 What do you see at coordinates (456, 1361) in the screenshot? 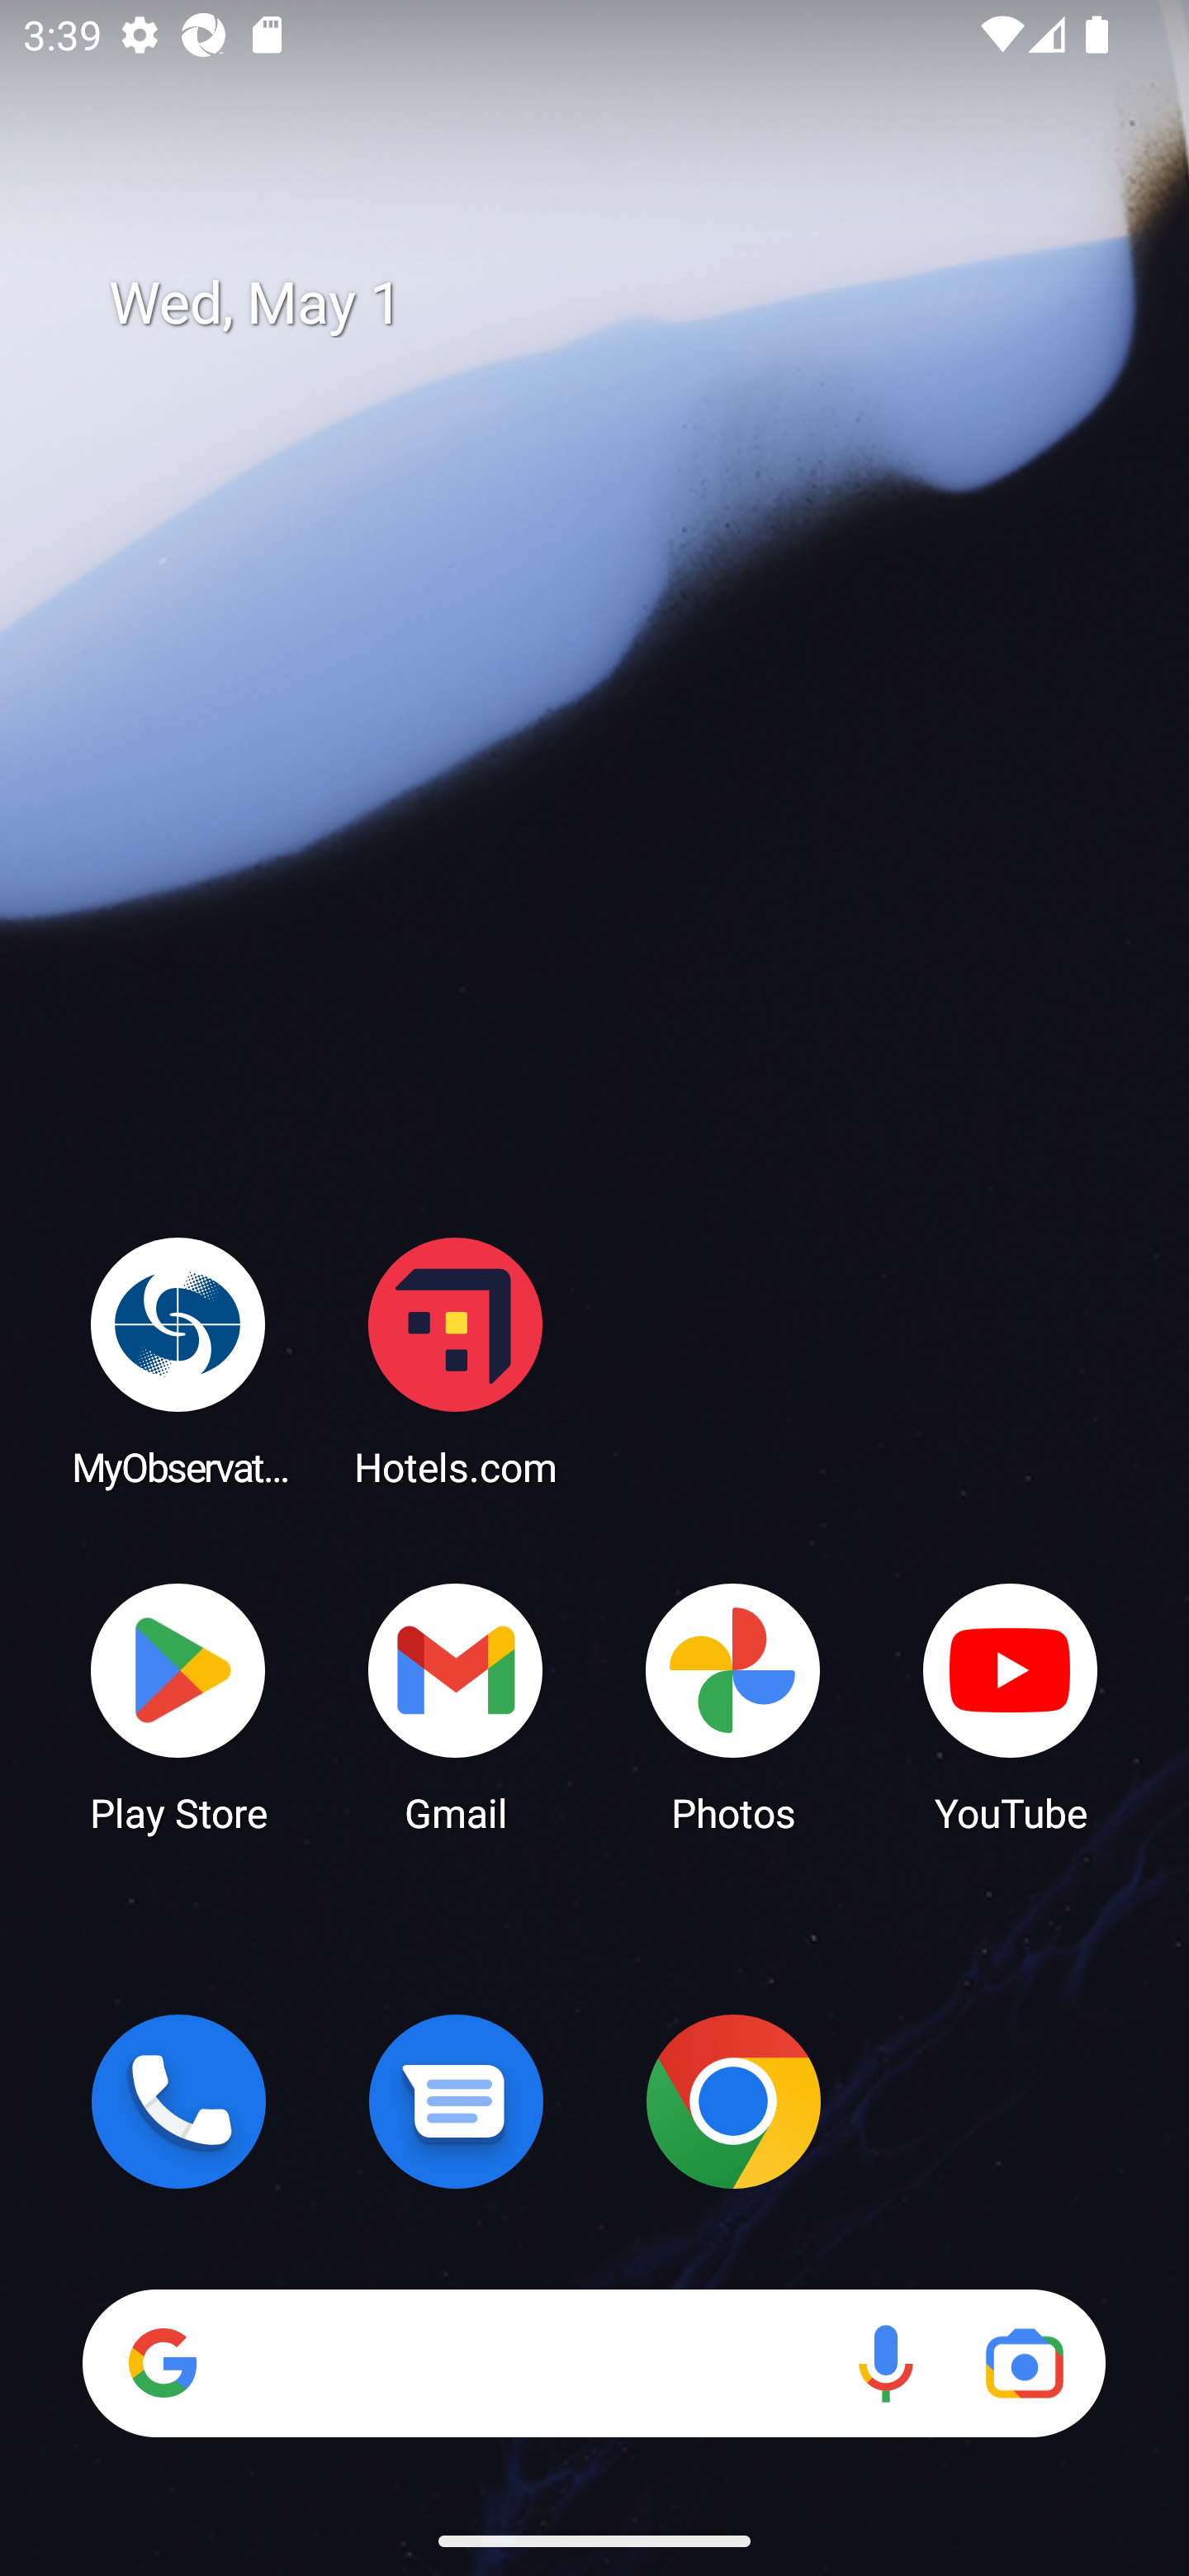
I see `Hotels.com` at bounding box center [456, 1361].